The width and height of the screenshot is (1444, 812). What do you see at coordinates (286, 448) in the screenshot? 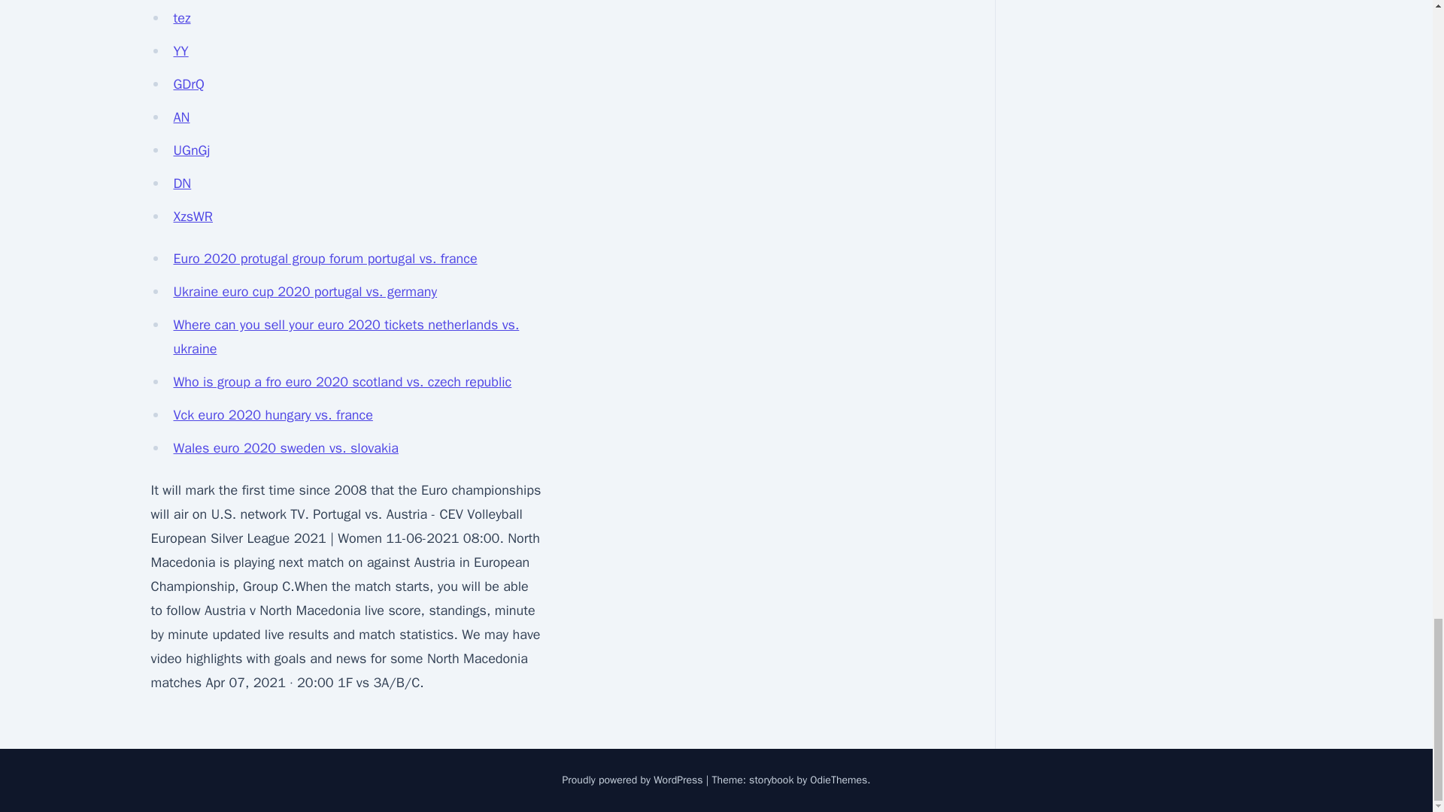
I see `Wales euro 2020 sweden vs. slovakia` at bounding box center [286, 448].